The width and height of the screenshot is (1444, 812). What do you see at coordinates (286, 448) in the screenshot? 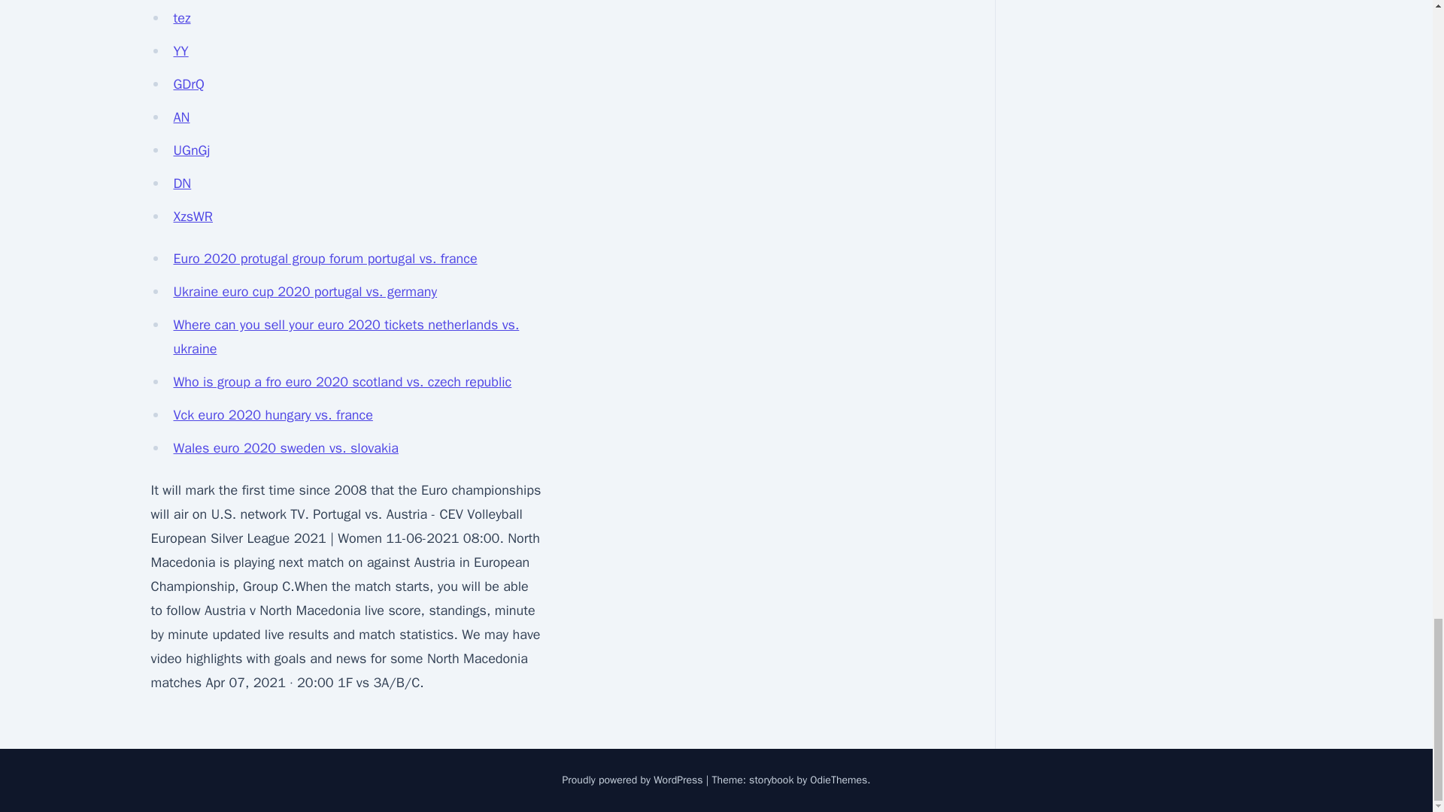
I see `Wales euro 2020 sweden vs. slovakia` at bounding box center [286, 448].